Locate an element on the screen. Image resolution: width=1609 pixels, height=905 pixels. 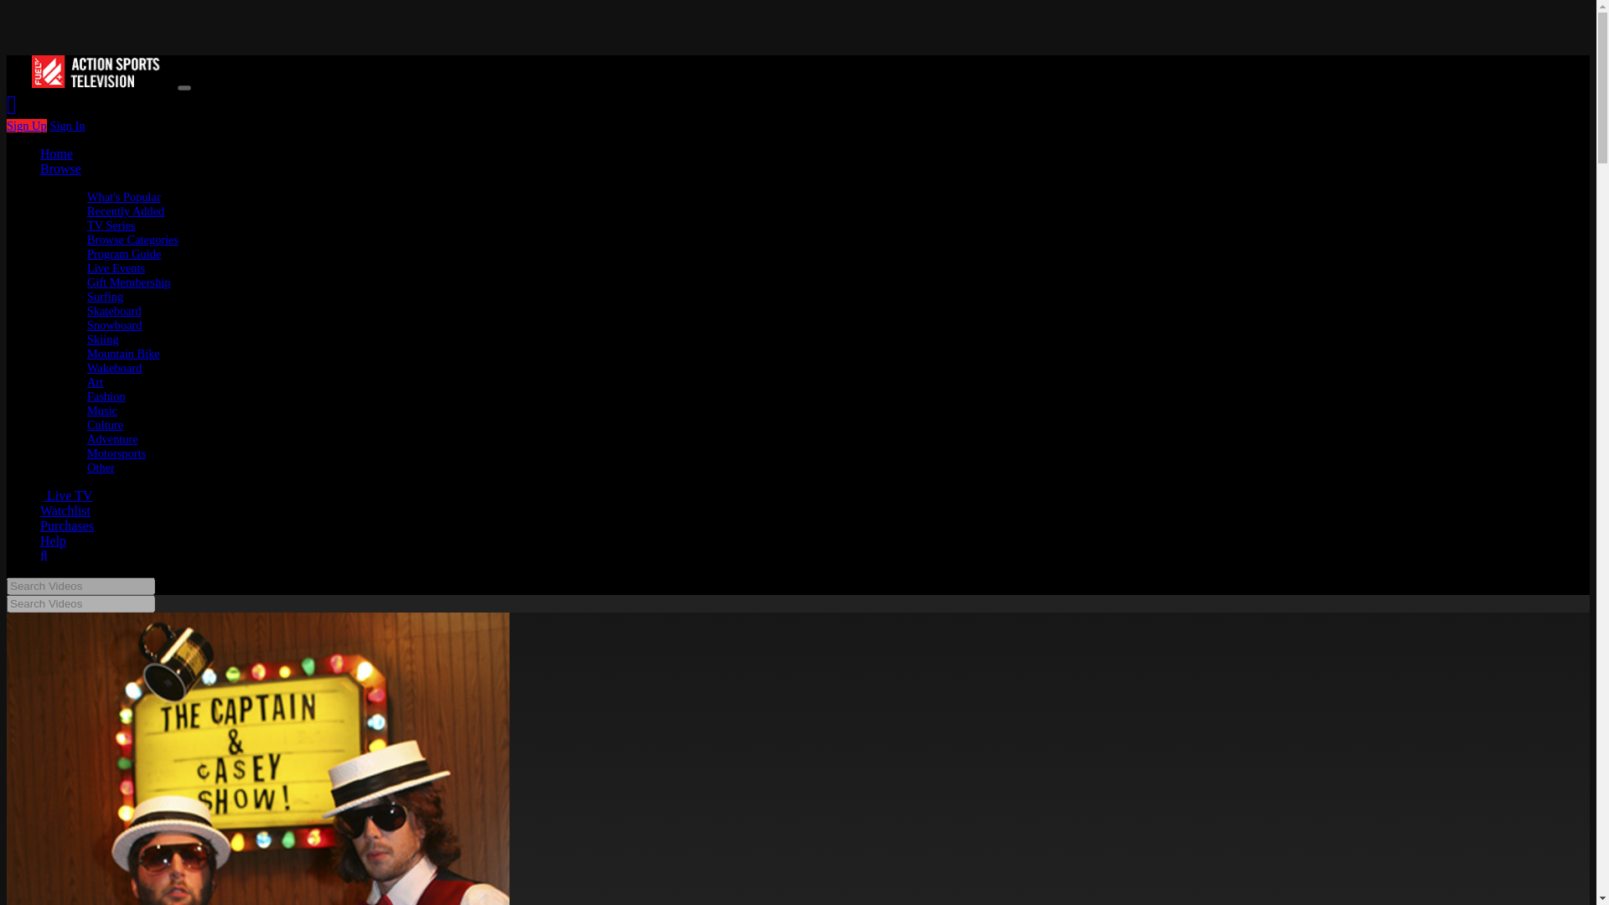
Fashion is located at coordinates (106, 396).